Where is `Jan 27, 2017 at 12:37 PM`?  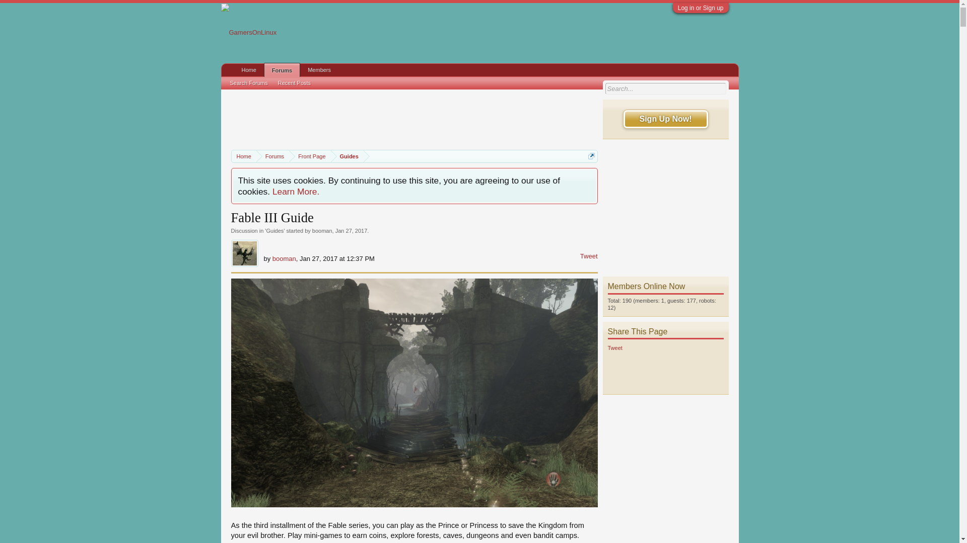 Jan 27, 2017 at 12:37 PM is located at coordinates (352, 230).